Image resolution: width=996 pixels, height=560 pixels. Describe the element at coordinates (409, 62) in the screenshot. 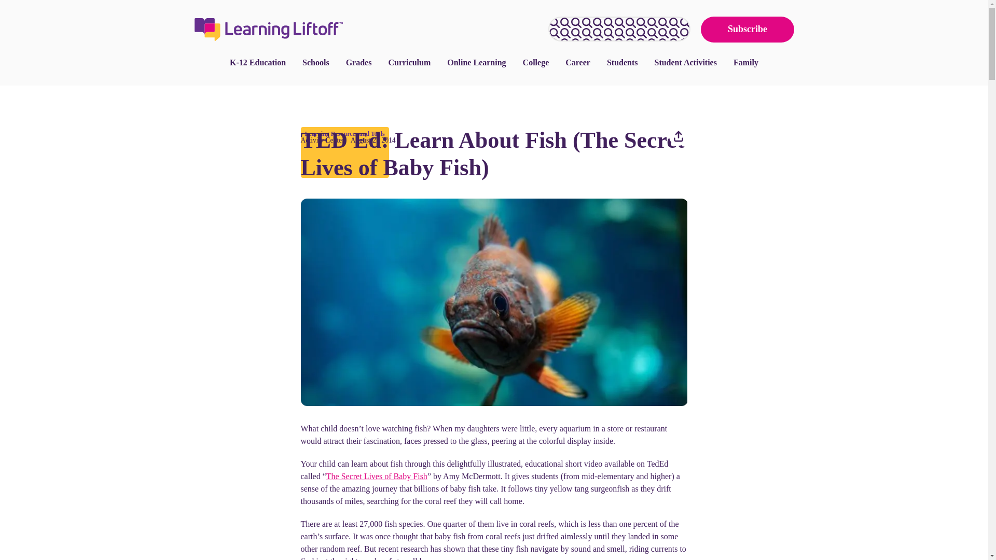

I see `Curriculum` at that location.